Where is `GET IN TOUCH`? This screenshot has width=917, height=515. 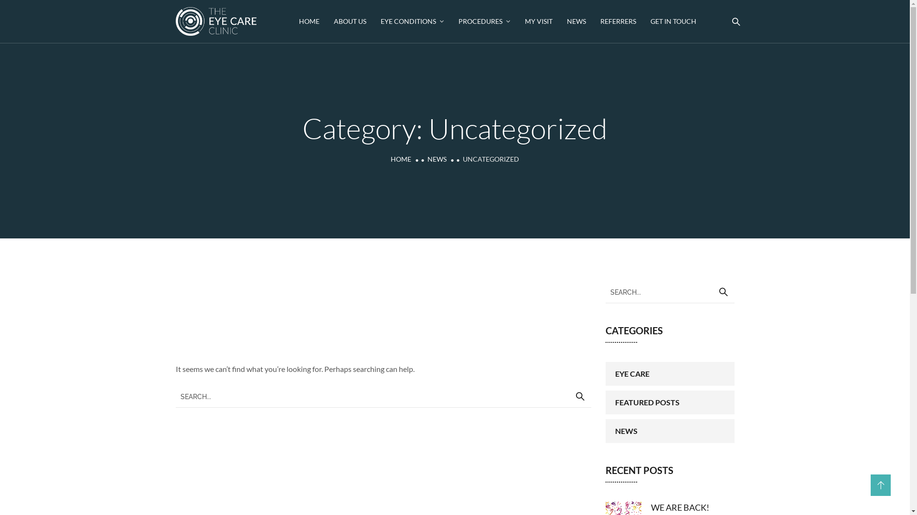 GET IN TOUCH is located at coordinates (673, 21).